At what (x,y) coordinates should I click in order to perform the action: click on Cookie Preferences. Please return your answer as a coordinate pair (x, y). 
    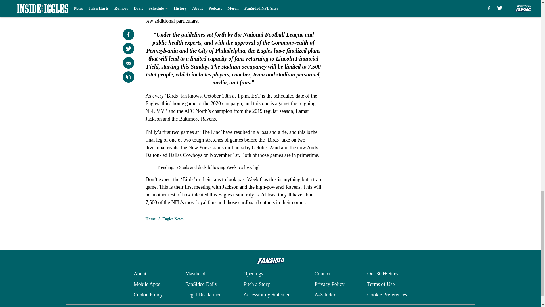
    Looking at the image, I should click on (387, 294).